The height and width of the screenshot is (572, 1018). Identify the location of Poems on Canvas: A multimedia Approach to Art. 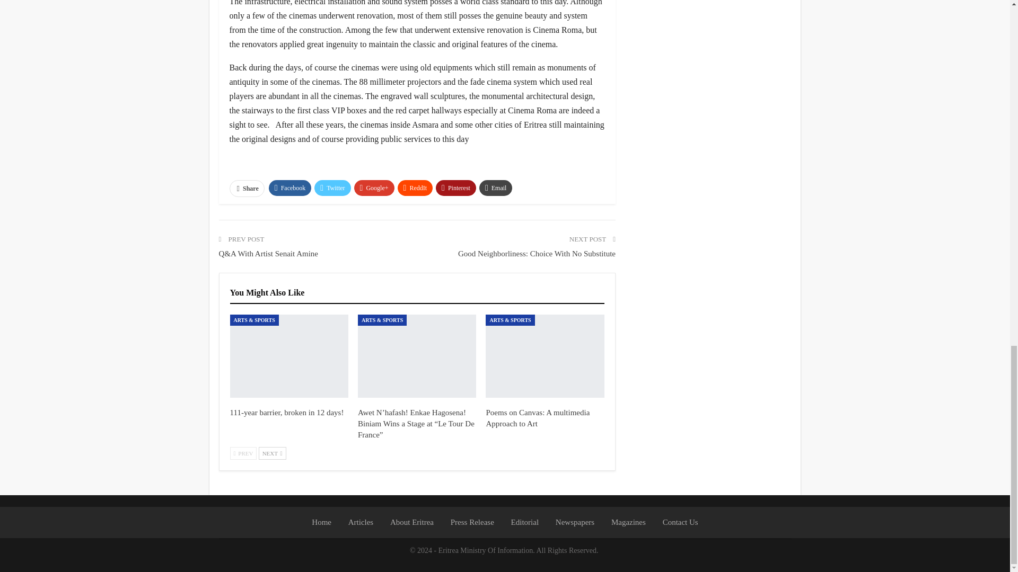
(537, 418).